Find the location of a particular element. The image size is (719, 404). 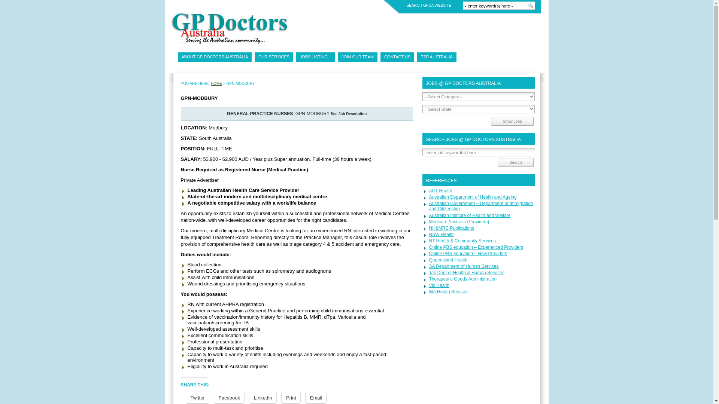

Queensland Health is located at coordinates (449, 260).